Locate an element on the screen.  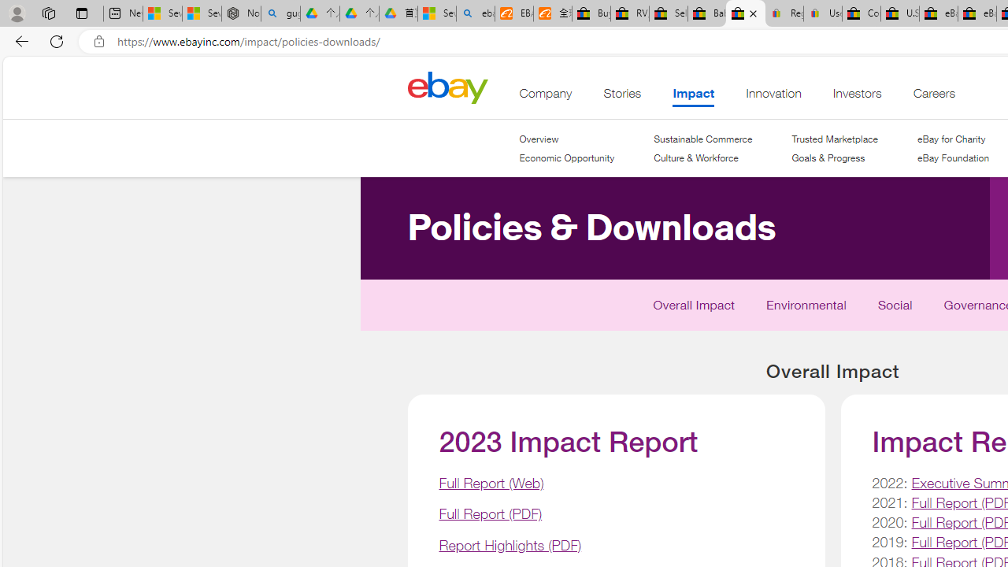
eBay Foundation is located at coordinates (953, 158).